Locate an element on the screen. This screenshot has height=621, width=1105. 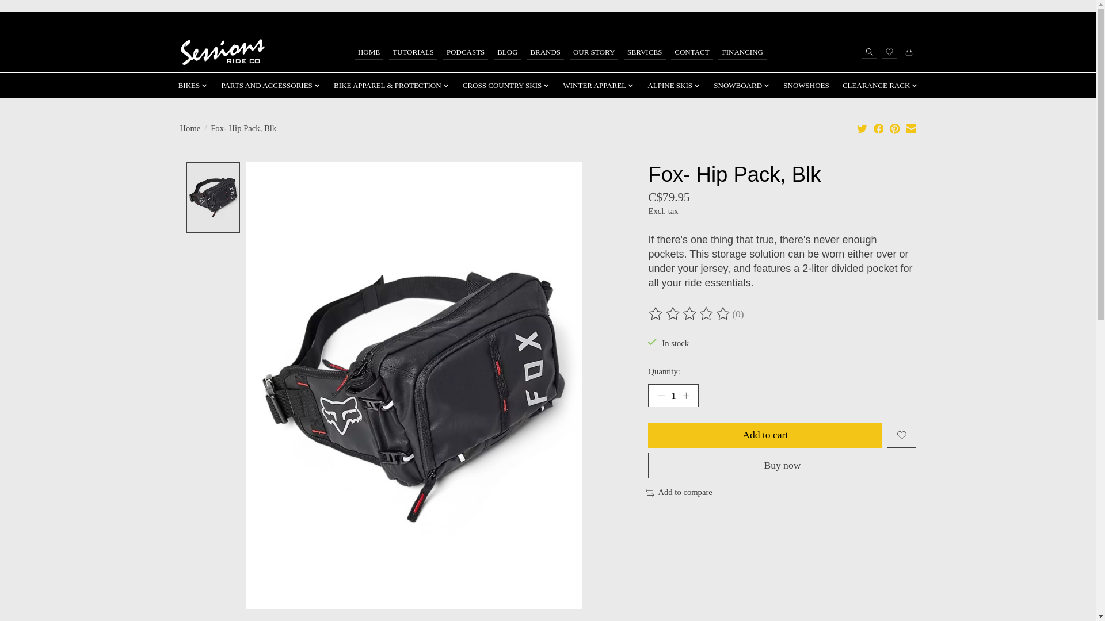
Share on Pinterest is located at coordinates (894, 128).